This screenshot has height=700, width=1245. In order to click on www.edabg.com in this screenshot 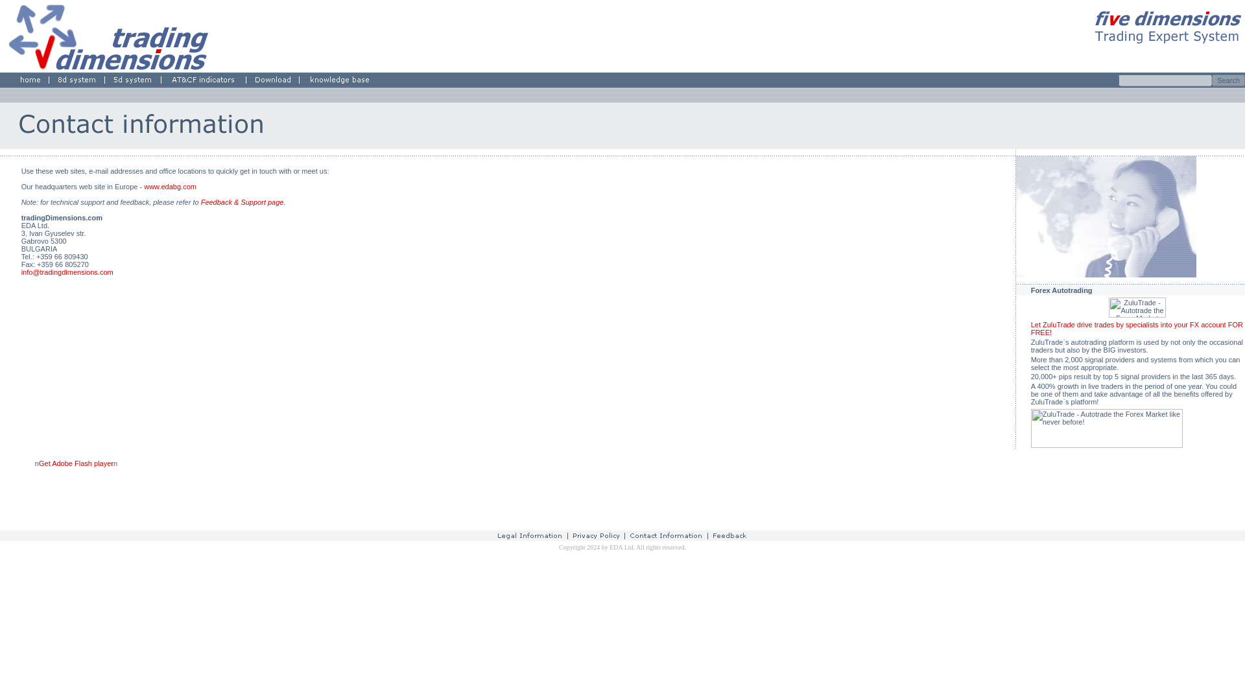, I will do `click(170, 186)`.